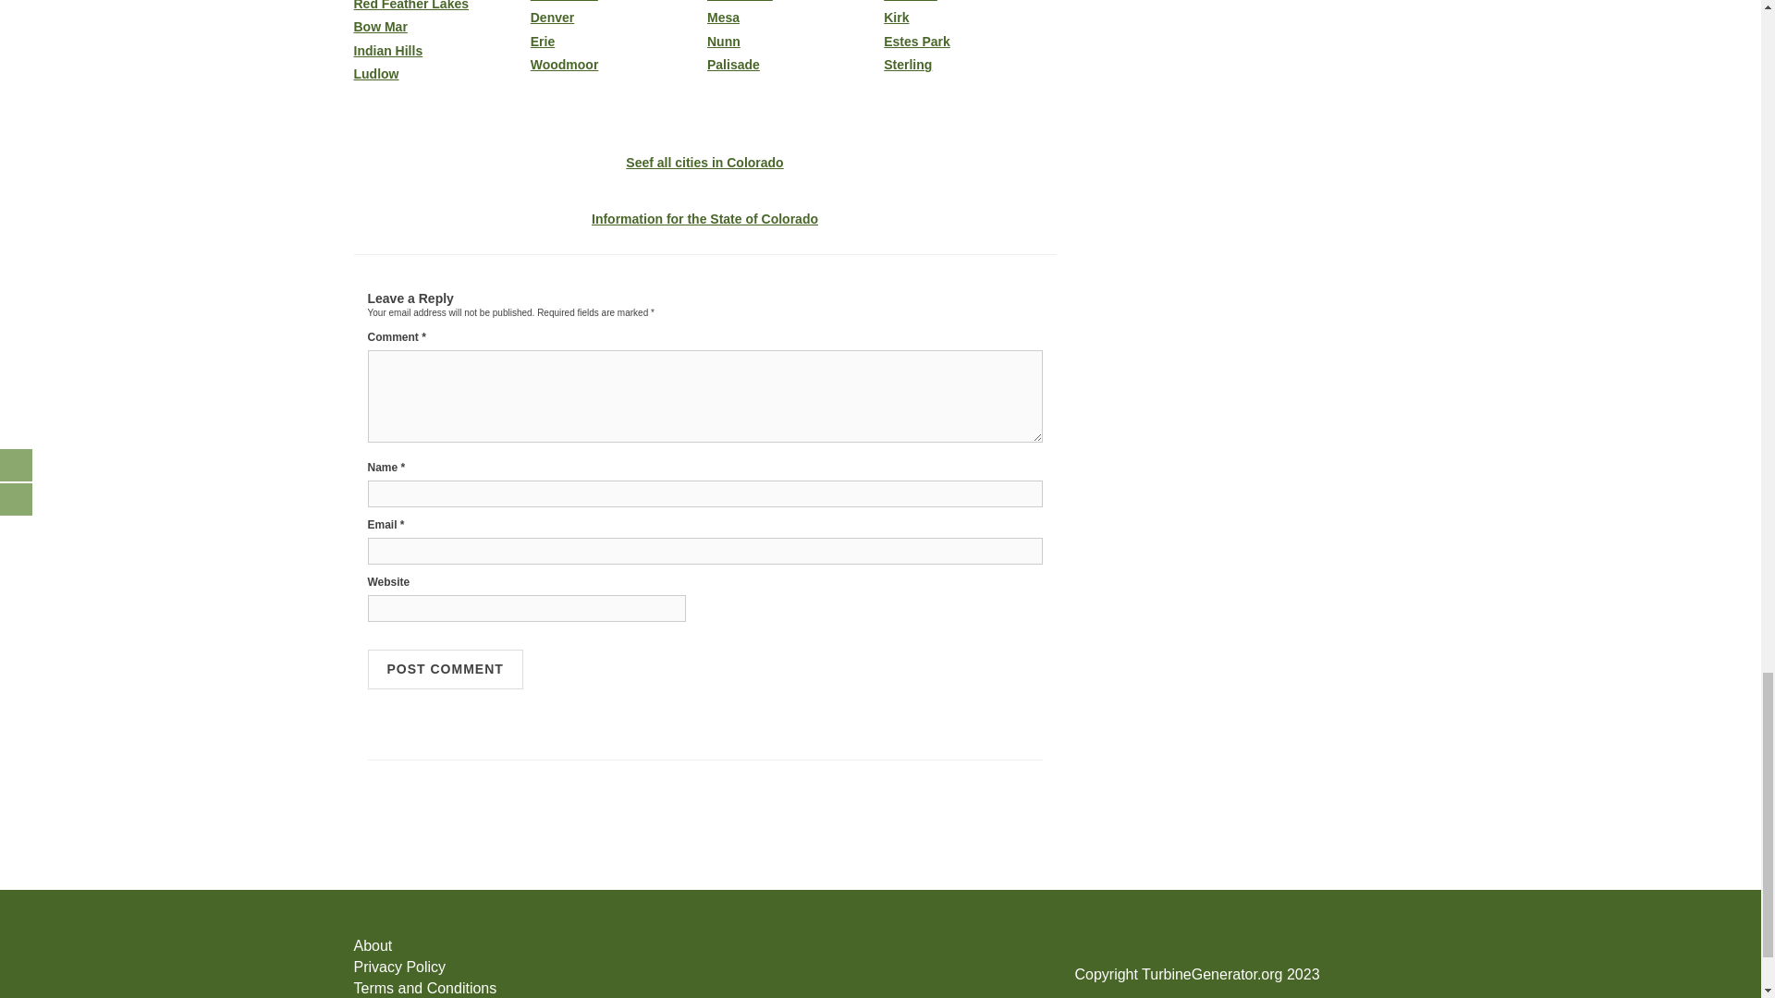 This screenshot has height=998, width=1775. I want to click on Bow Mar, so click(439, 26).